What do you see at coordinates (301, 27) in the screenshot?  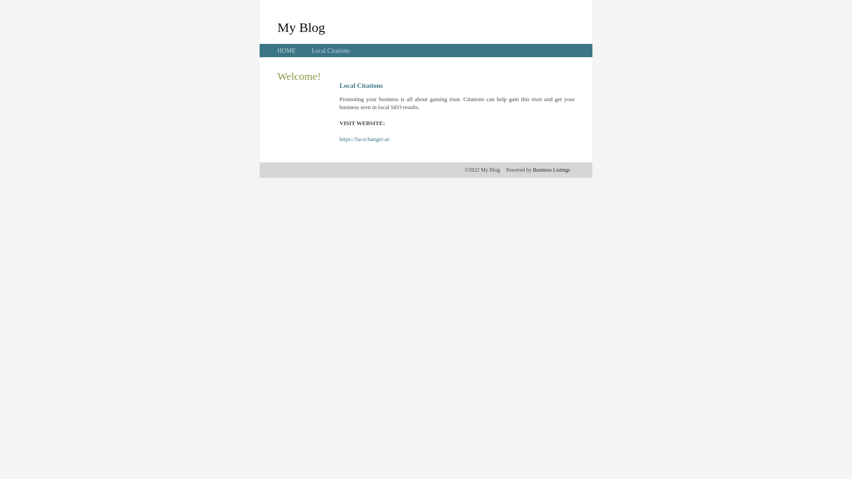 I see `My Blog` at bounding box center [301, 27].